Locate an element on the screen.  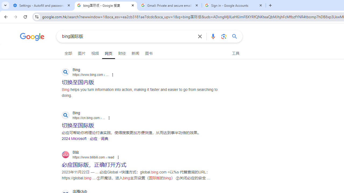
Forward is located at coordinates (16, 17).